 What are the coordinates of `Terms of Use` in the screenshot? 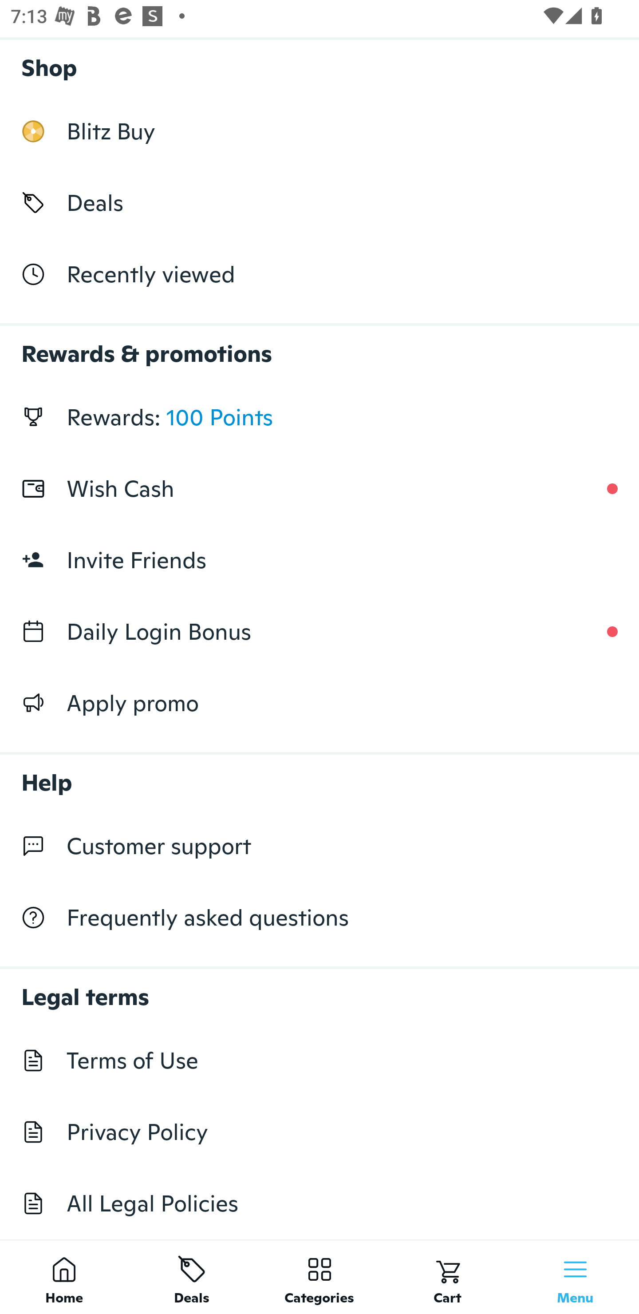 It's located at (319, 1060).